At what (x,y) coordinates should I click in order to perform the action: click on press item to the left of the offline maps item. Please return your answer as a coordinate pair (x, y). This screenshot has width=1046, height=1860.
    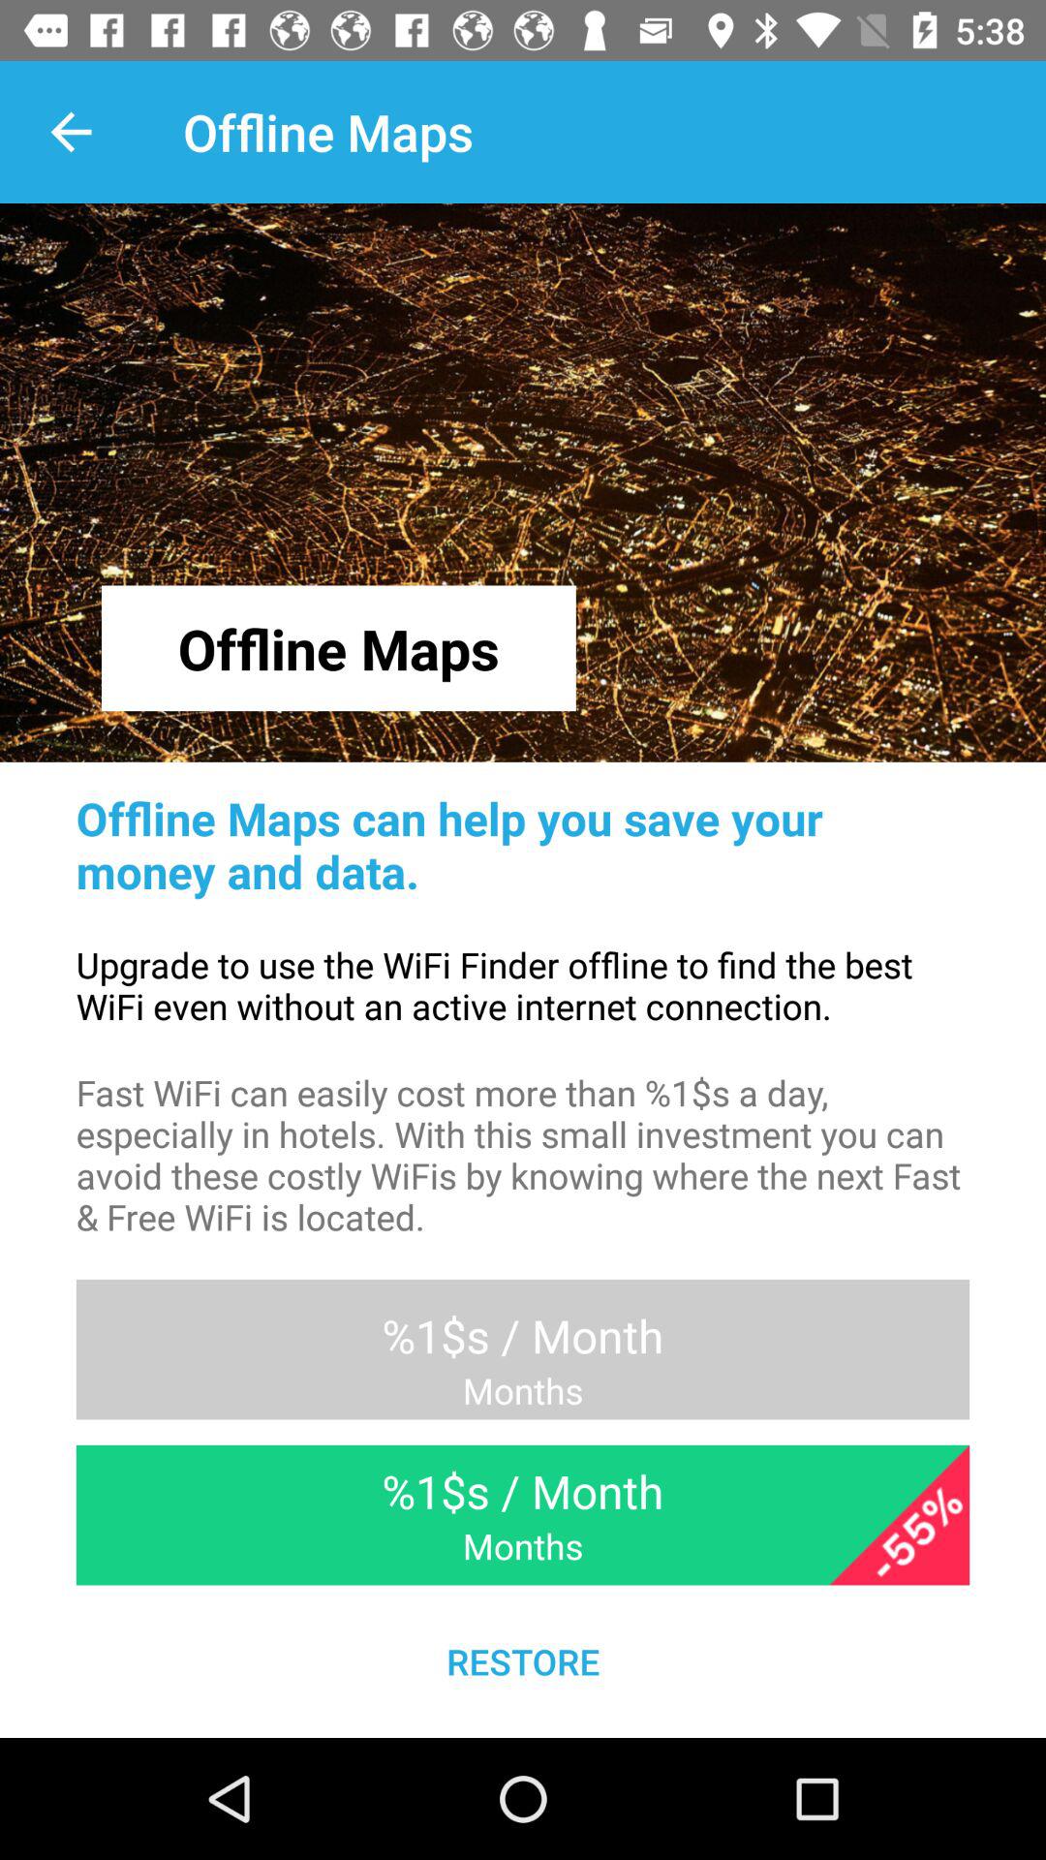
    Looking at the image, I should click on (71, 132).